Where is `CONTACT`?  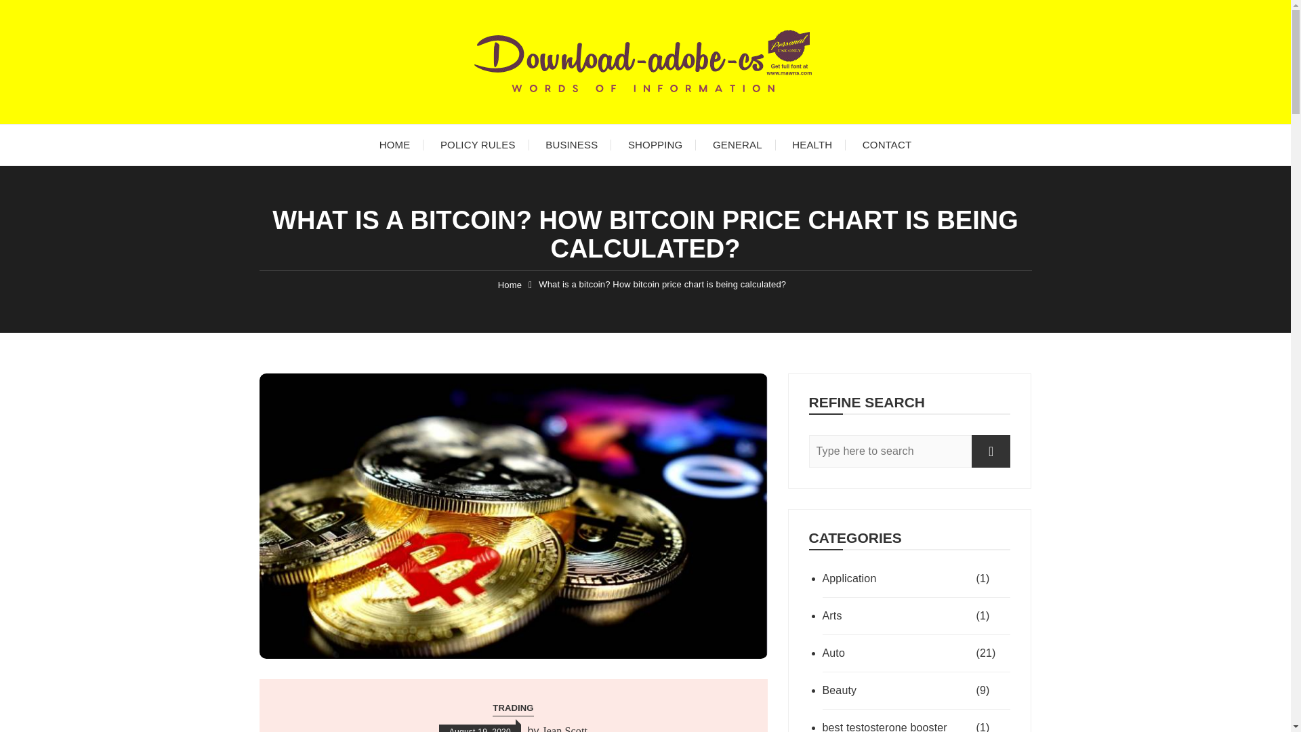 CONTACT is located at coordinates (887, 145).